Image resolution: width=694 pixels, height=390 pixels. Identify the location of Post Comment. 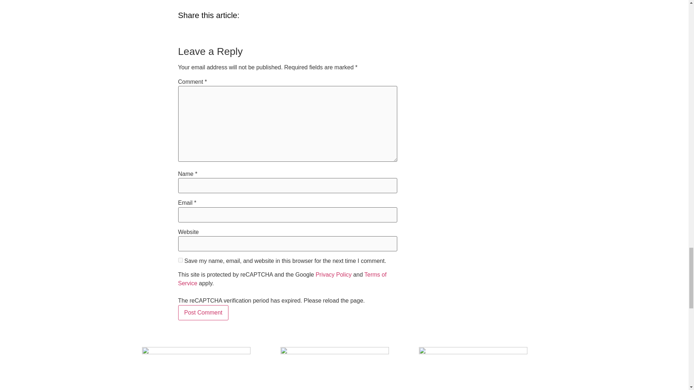
(203, 312).